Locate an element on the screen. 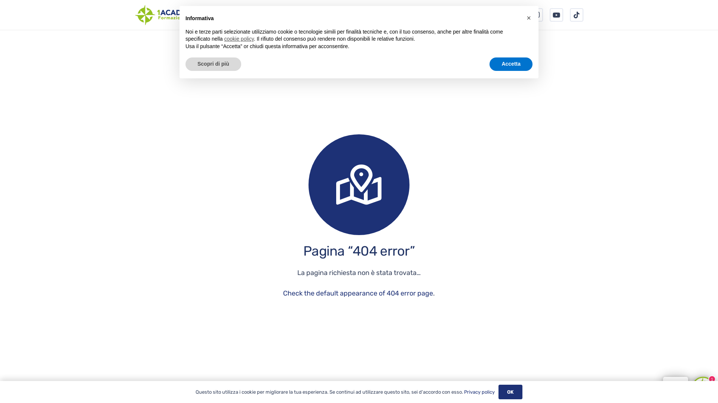 The image size is (718, 403). Instagram is located at coordinates (536, 15).